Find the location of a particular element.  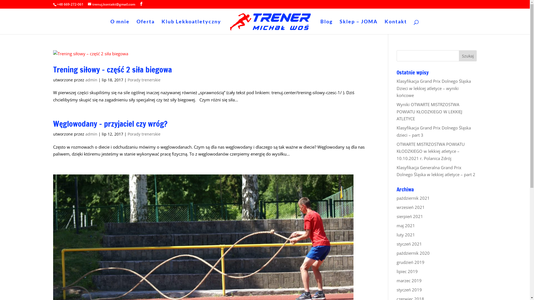

Klub Lekkoatletyczny is located at coordinates (191, 27).